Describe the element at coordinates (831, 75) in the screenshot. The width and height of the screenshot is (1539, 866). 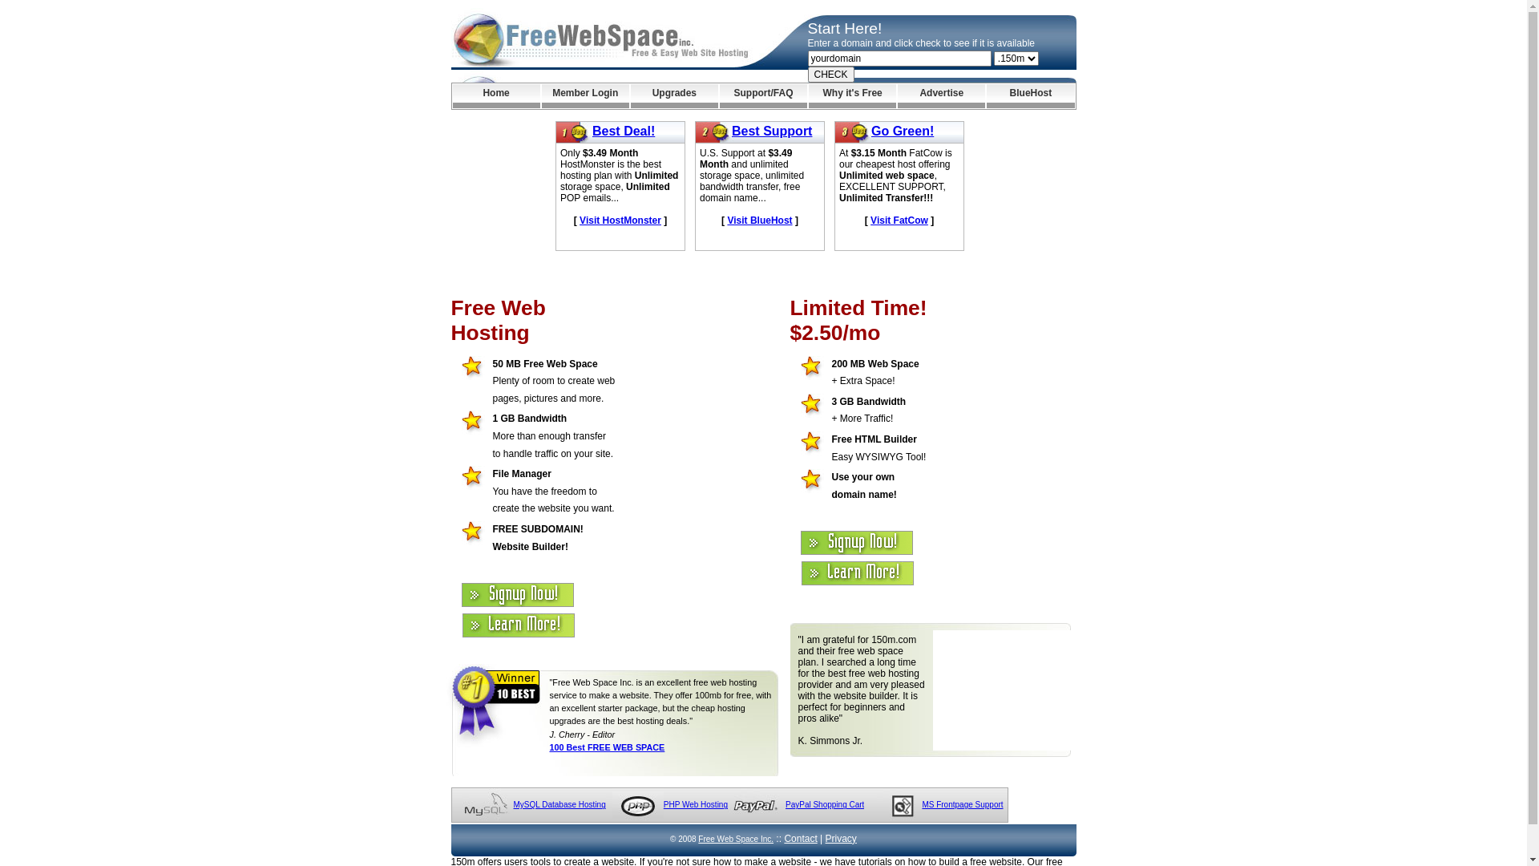
I see `CHECK` at that location.